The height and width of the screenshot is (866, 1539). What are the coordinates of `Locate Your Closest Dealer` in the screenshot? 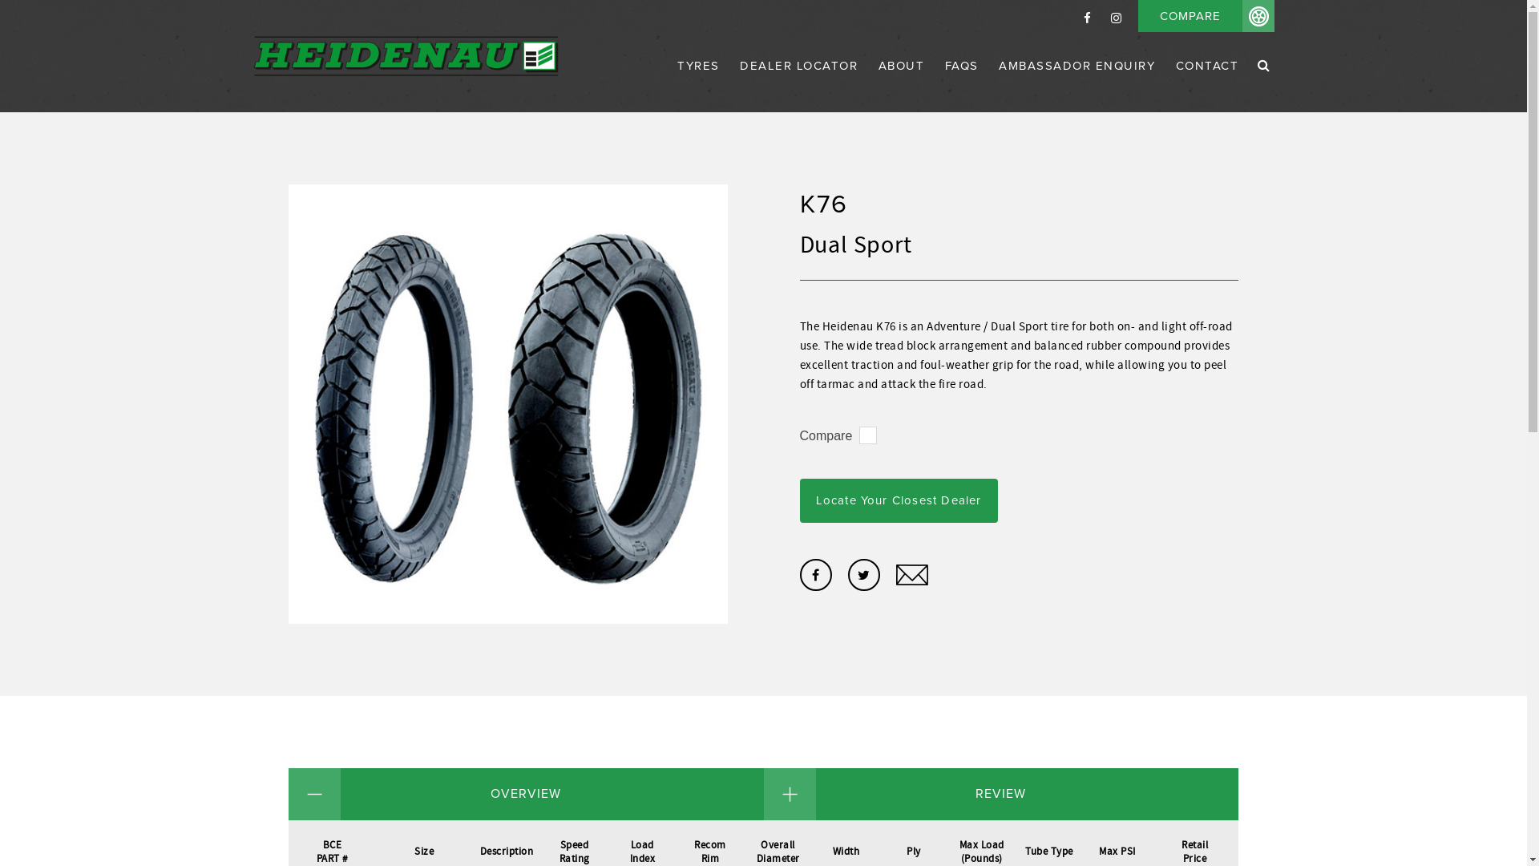 It's located at (899, 500).